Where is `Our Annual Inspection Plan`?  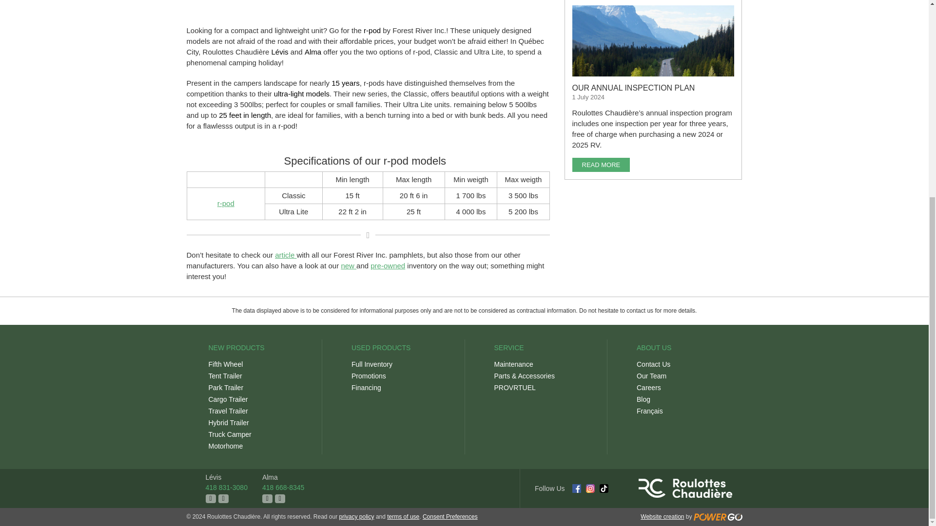 Our Annual Inspection Plan is located at coordinates (653, 41).